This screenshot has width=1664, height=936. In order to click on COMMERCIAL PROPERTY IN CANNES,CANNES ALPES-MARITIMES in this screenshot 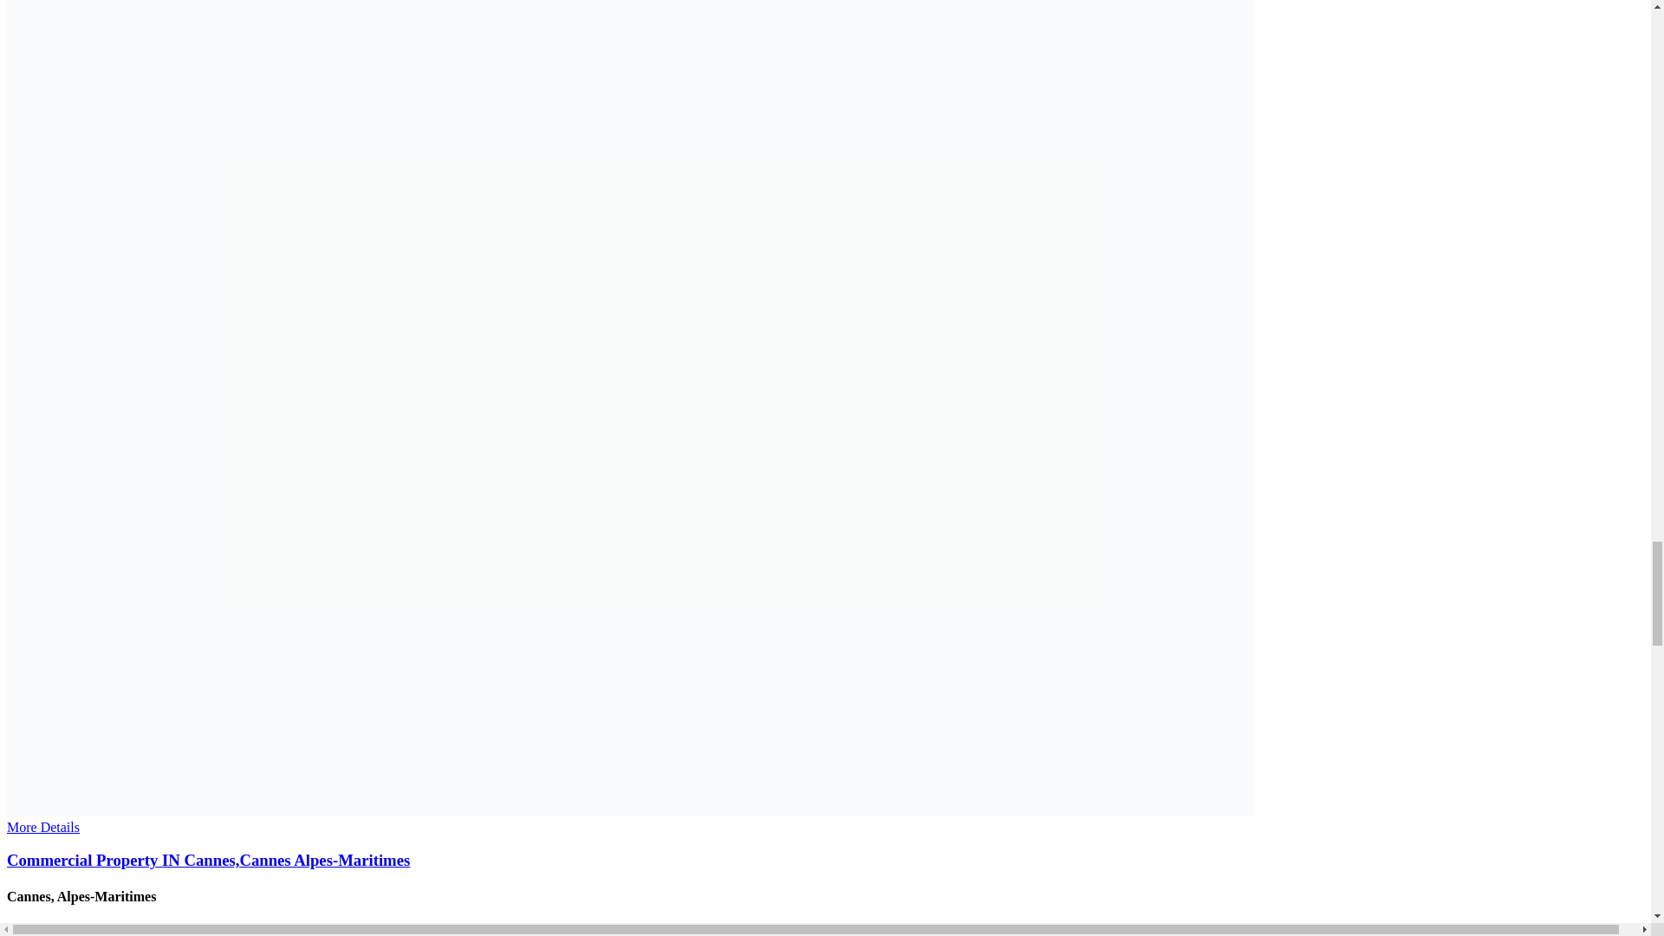, I will do `click(825, 860)`.